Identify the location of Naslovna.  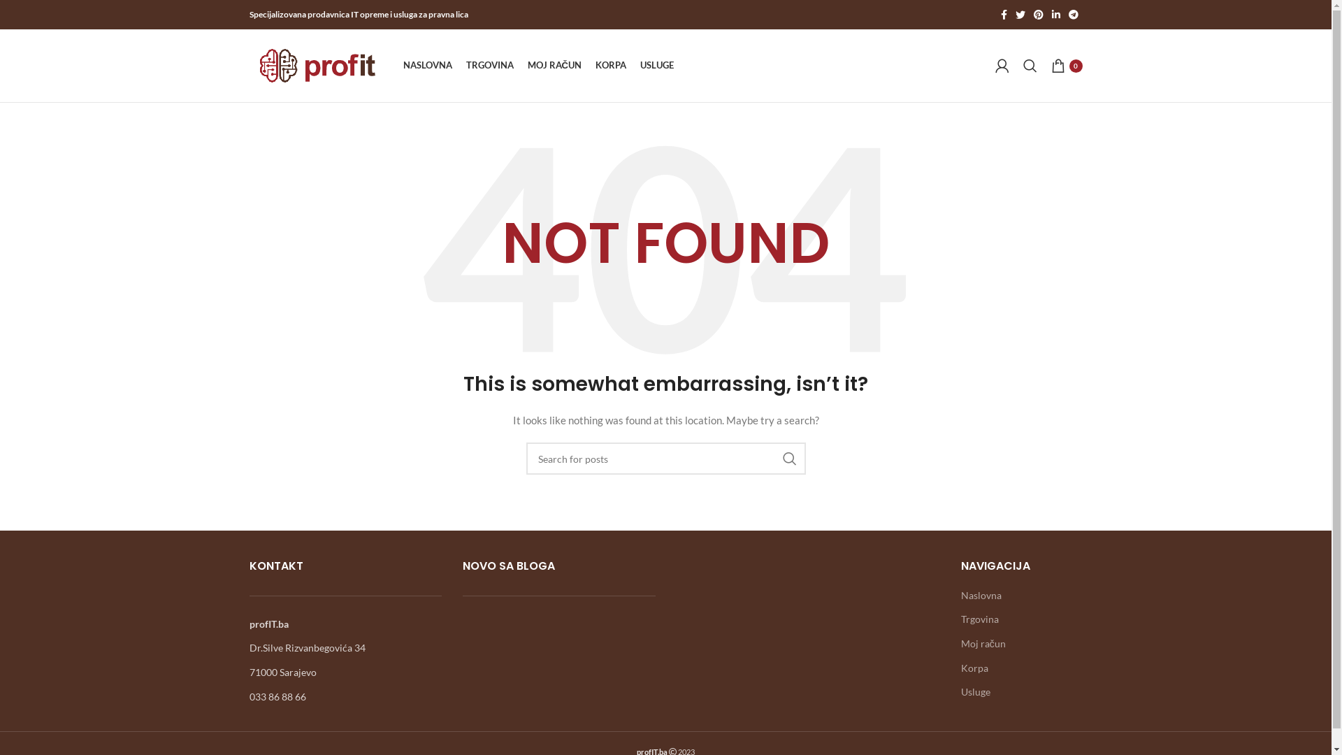
(982, 596).